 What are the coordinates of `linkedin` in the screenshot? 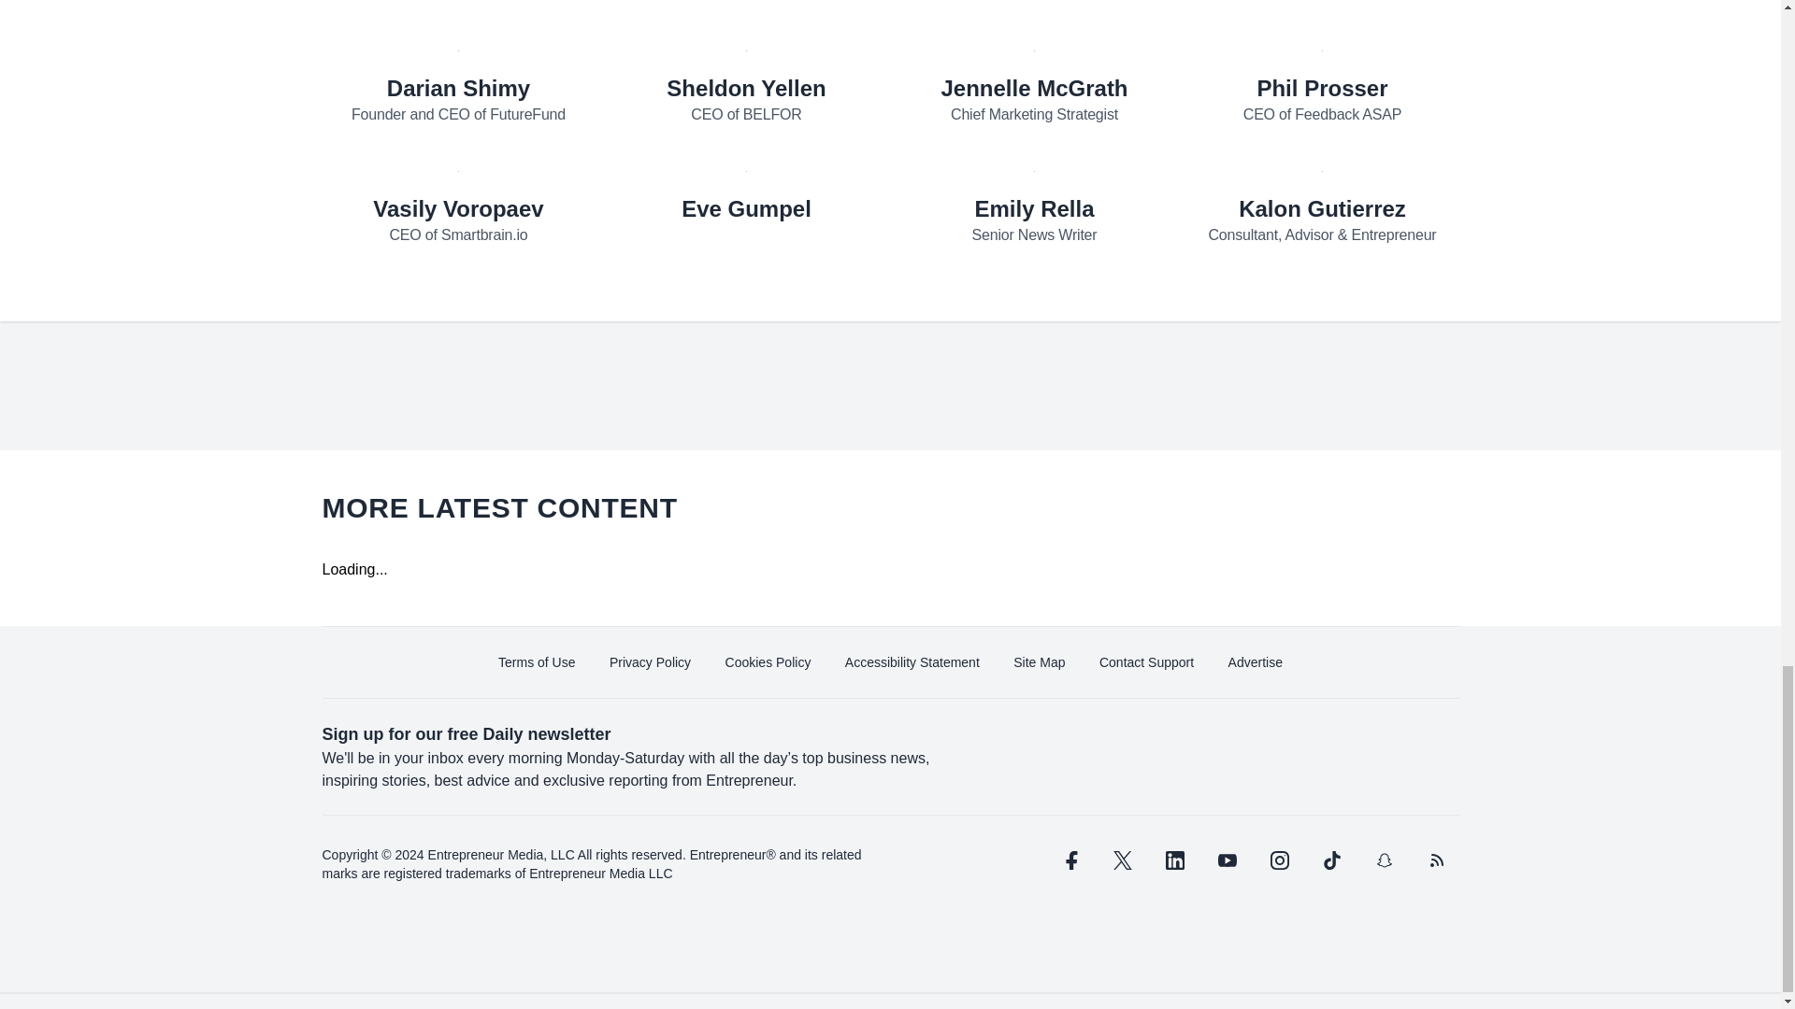 It's located at (1174, 860).